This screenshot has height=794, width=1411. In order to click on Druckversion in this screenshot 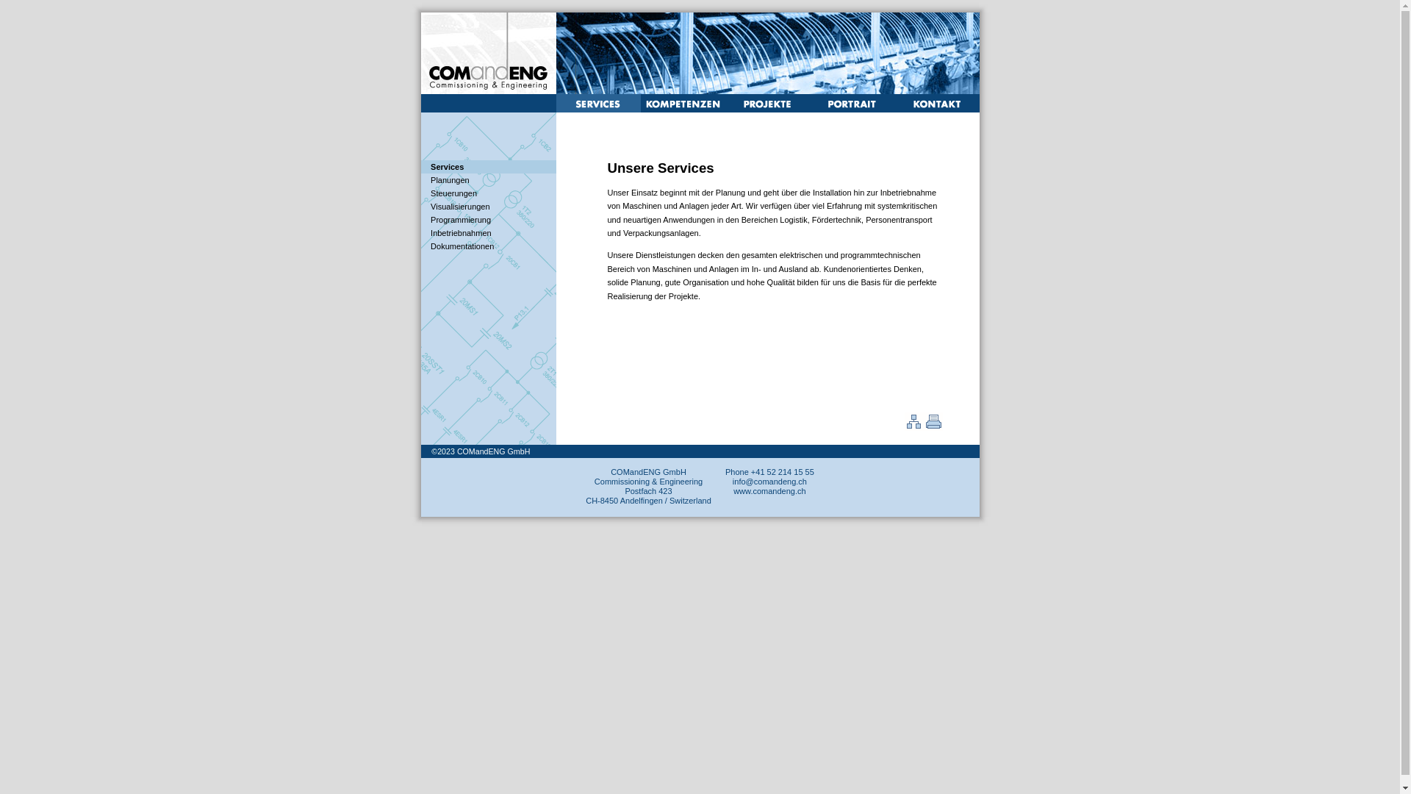, I will do `click(933, 428)`.